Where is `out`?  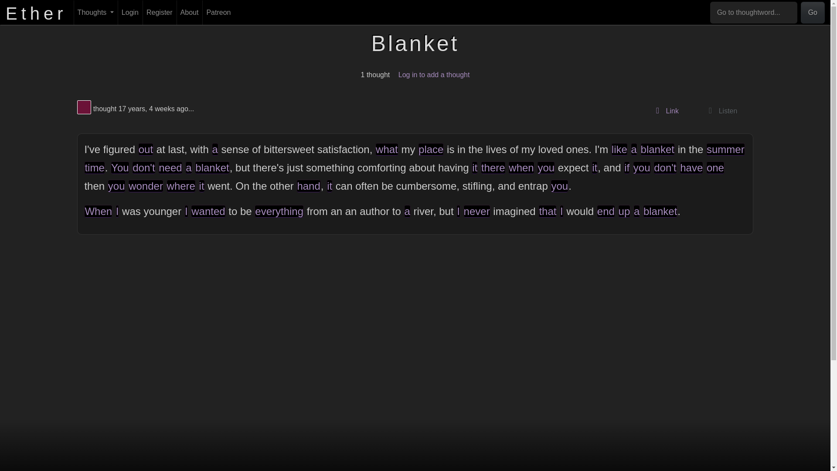 out is located at coordinates (146, 149).